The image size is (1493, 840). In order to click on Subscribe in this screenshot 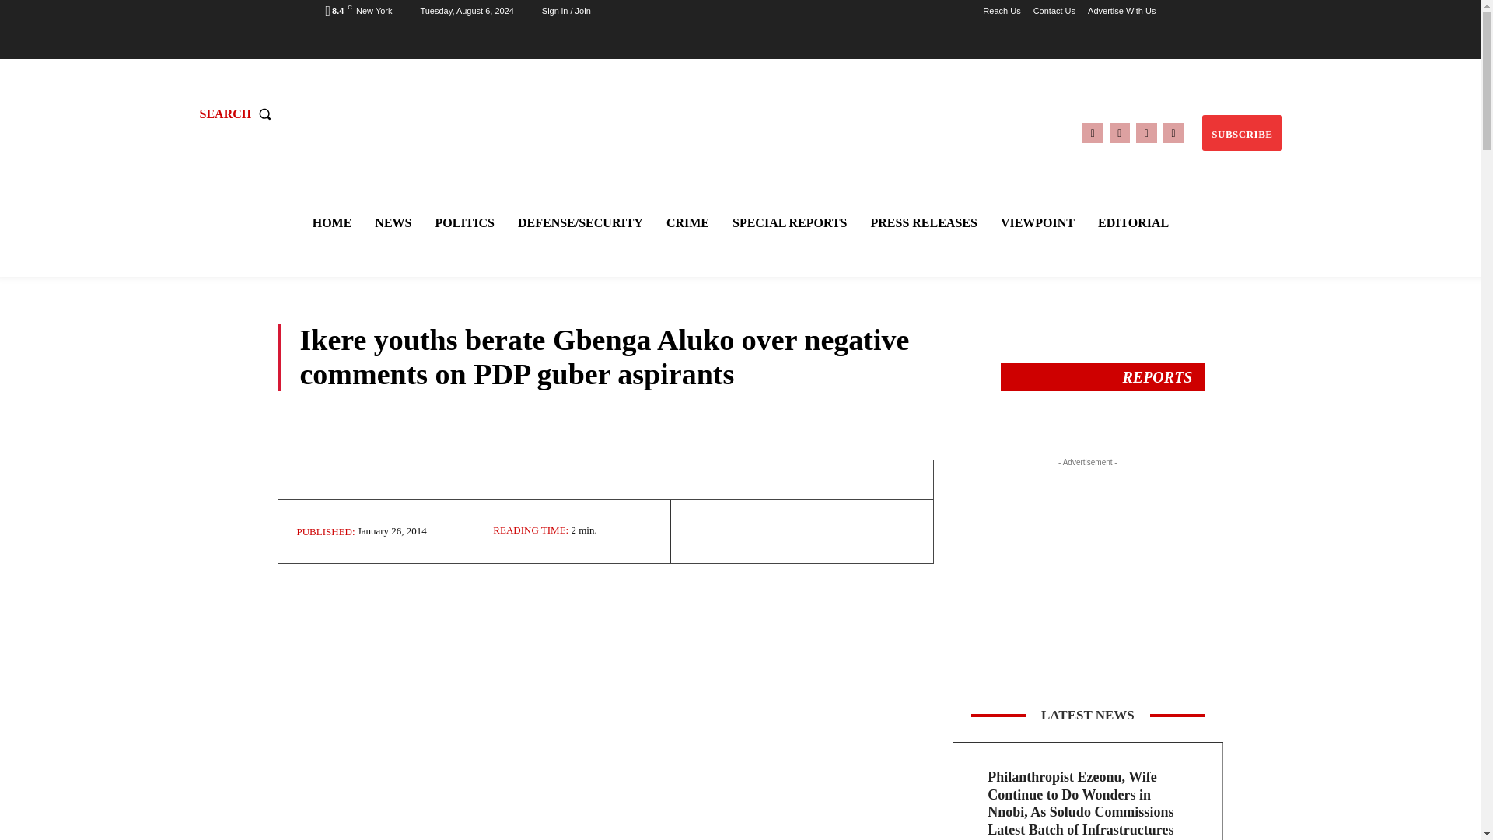, I will do `click(1241, 133)`.